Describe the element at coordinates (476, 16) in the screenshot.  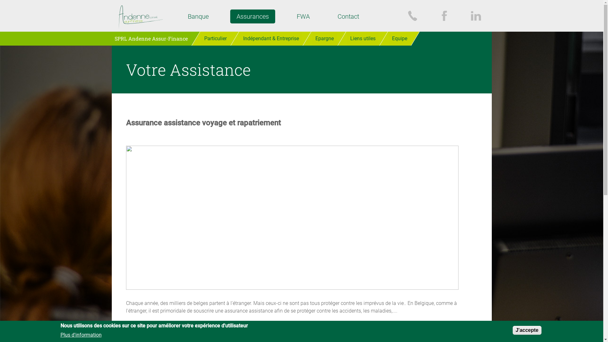
I see `LinkedIn` at that location.